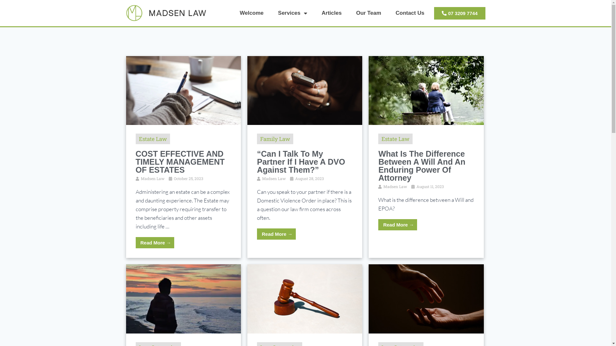  Describe the element at coordinates (252, 13) in the screenshot. I see `Welcome` at that location.